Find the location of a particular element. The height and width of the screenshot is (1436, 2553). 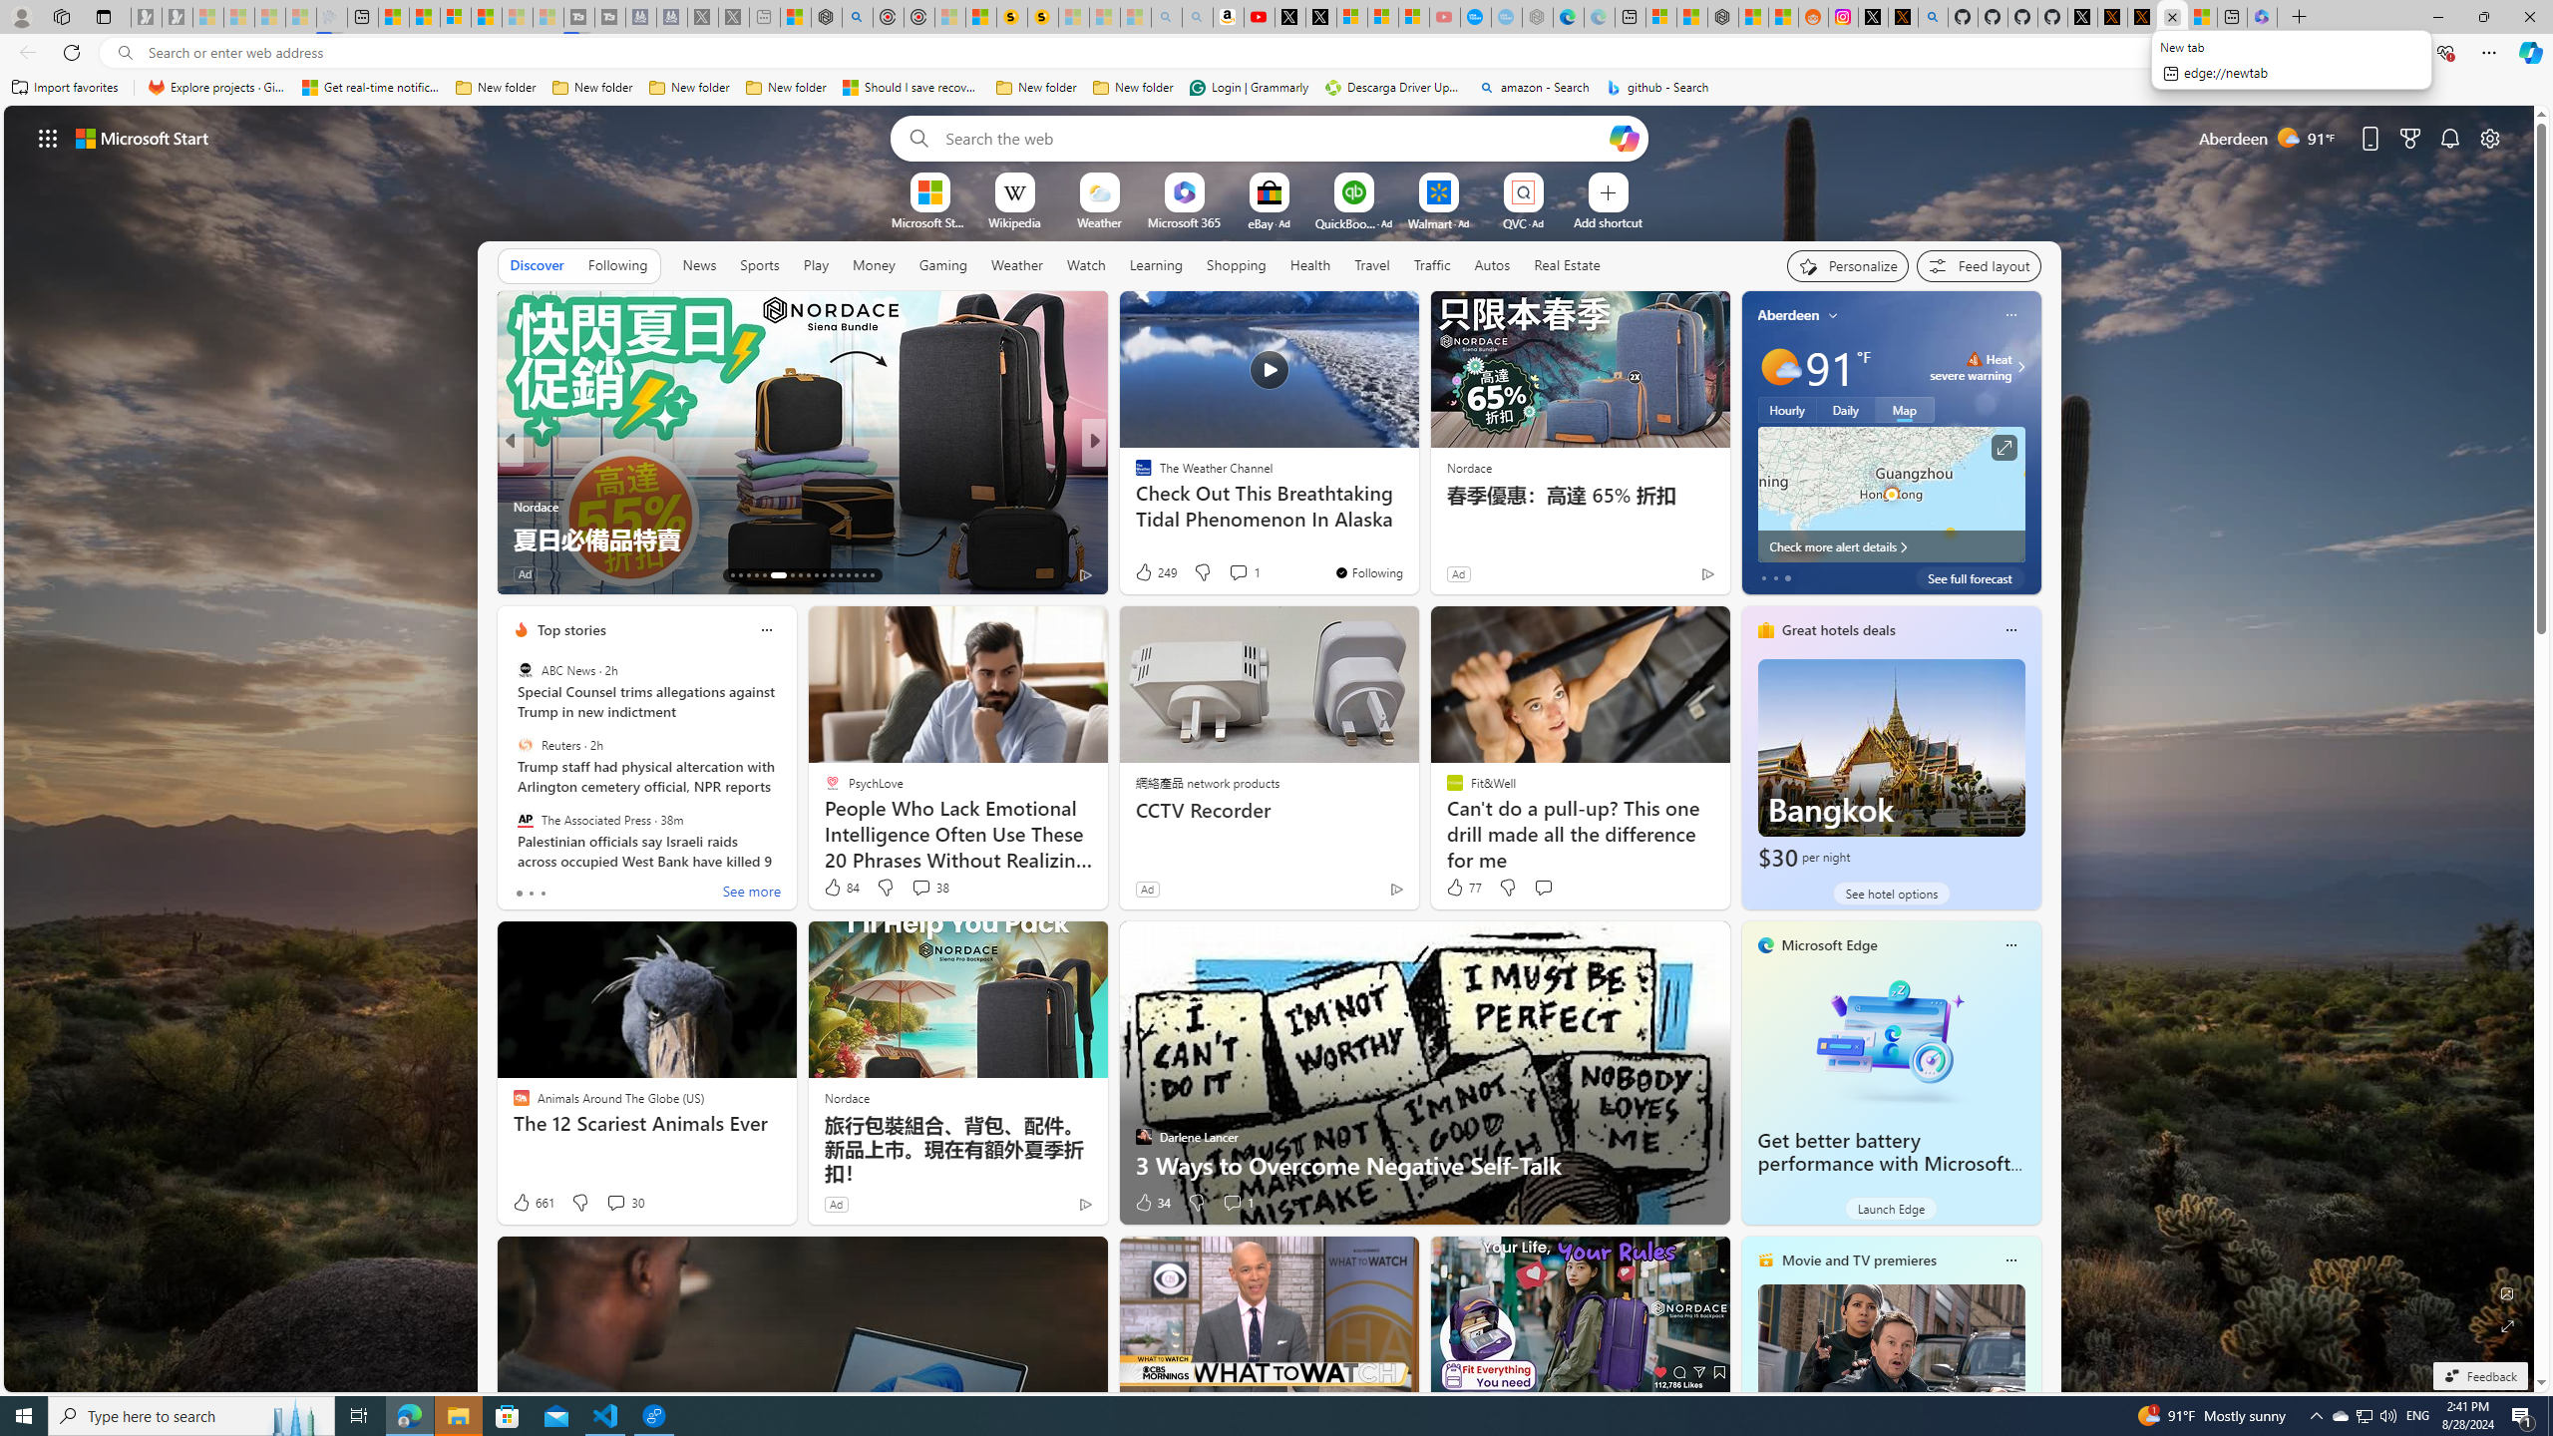

New folder is located at coordinates (1133, 88).